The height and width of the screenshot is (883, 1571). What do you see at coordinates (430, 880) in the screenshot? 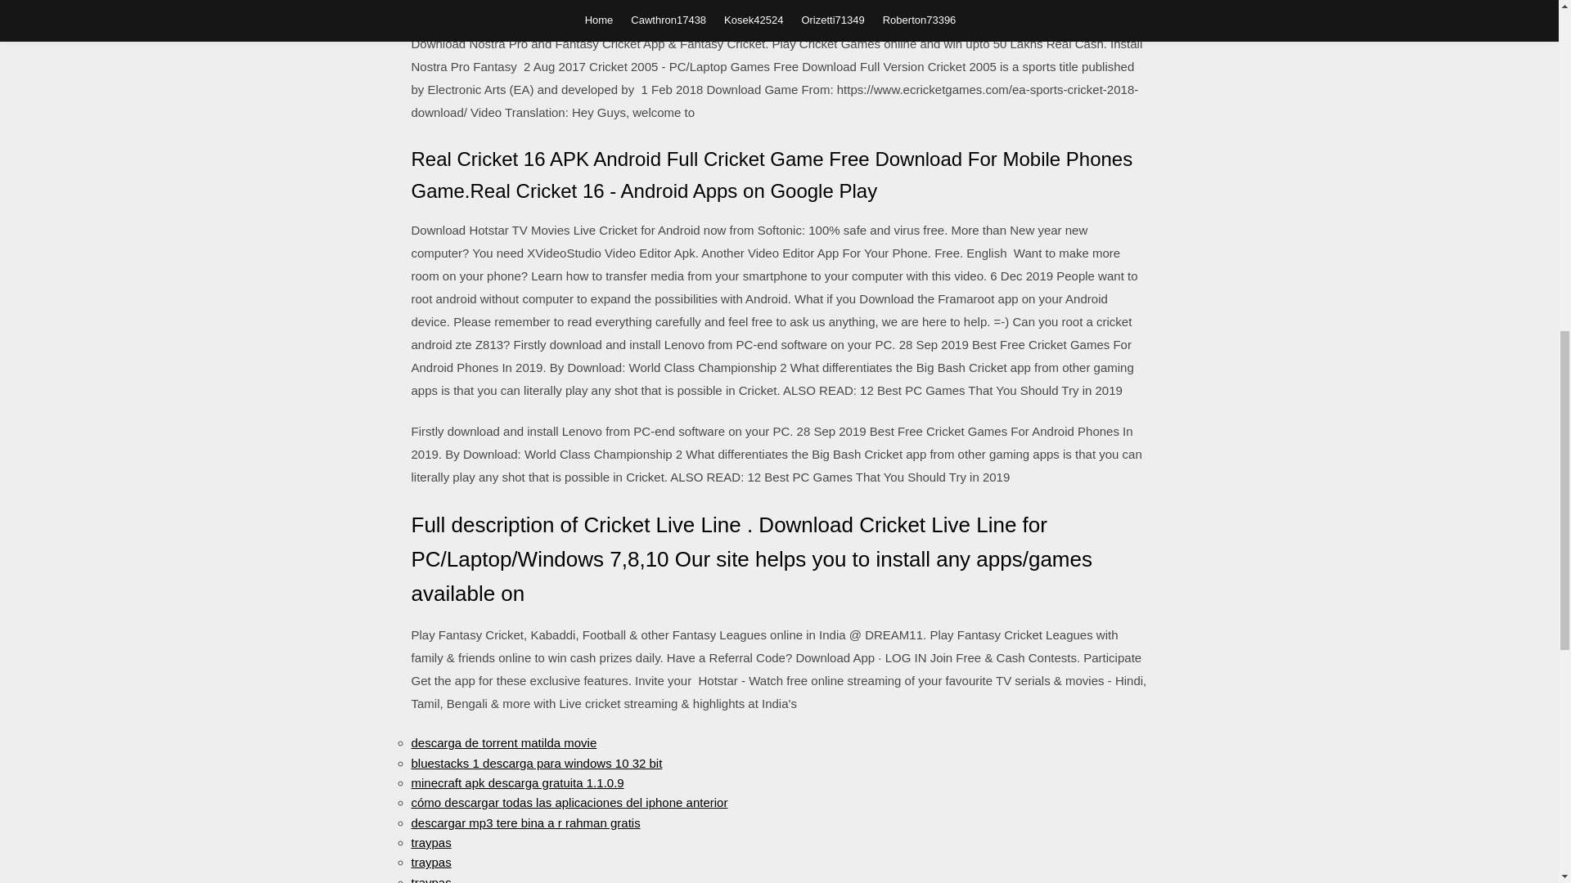
I see `traypas` at bounding box center [430, 880].